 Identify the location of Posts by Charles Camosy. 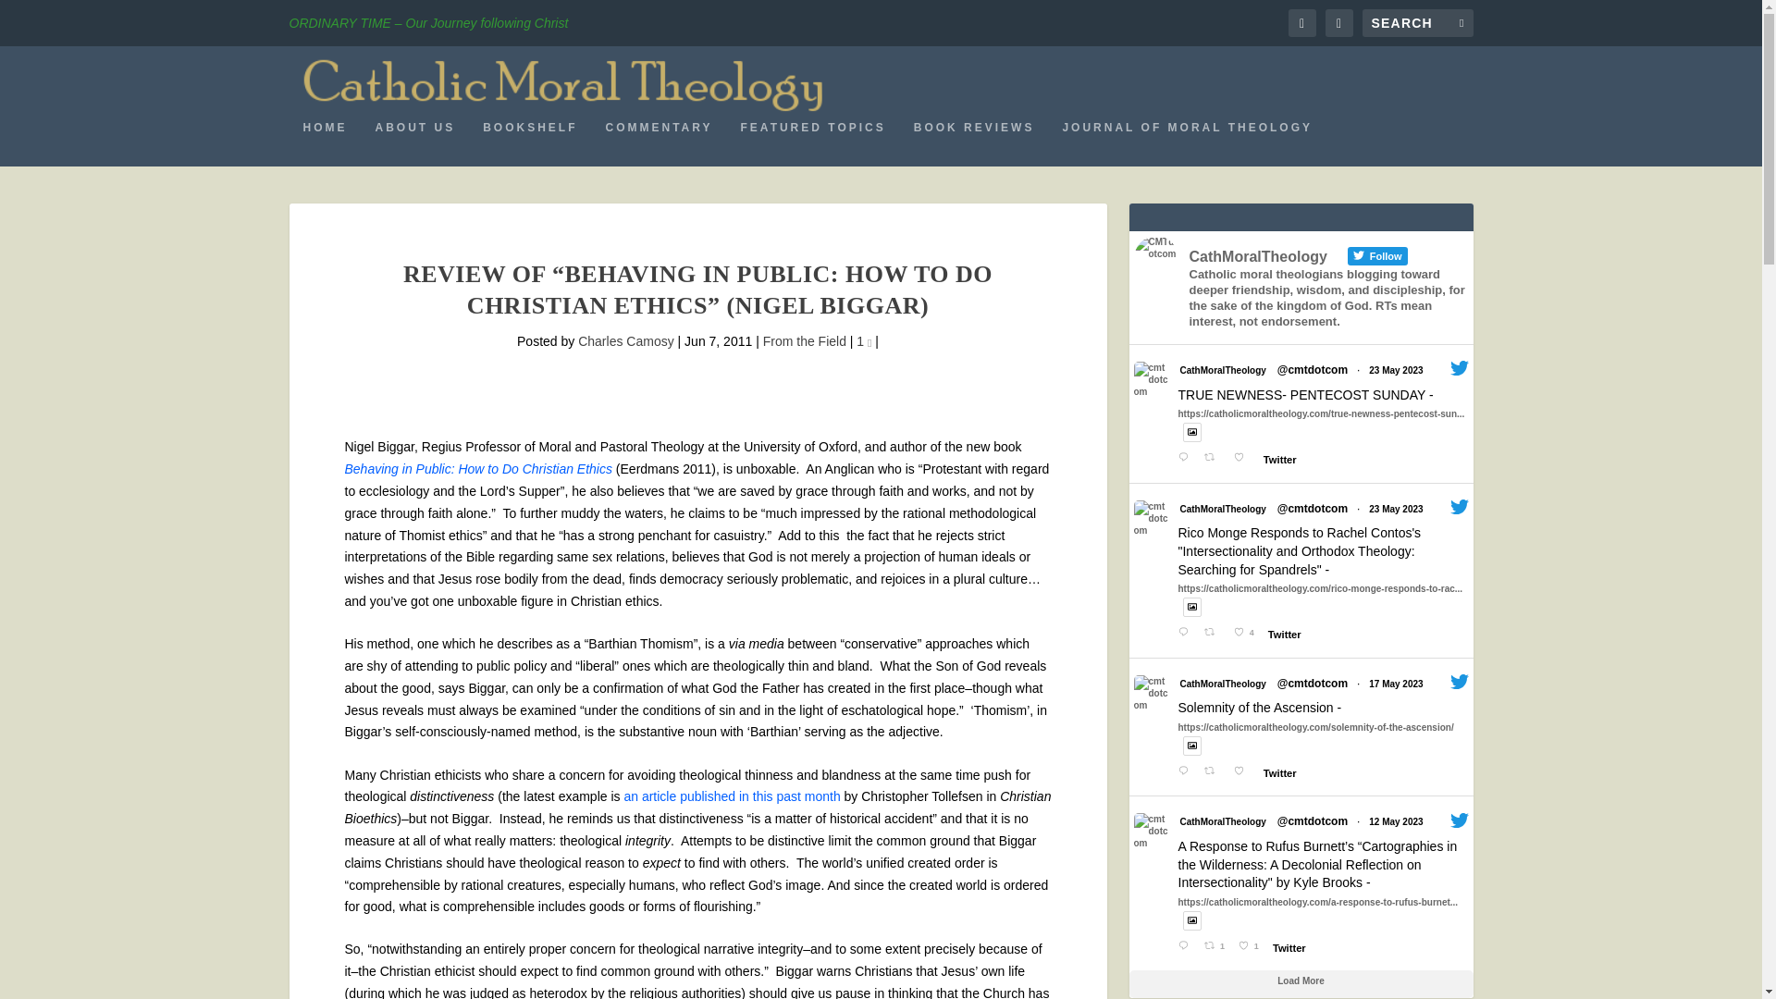
(625, 340).